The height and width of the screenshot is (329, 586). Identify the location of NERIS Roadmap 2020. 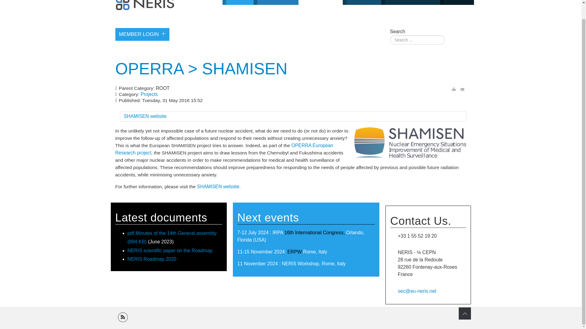
(152, 259).